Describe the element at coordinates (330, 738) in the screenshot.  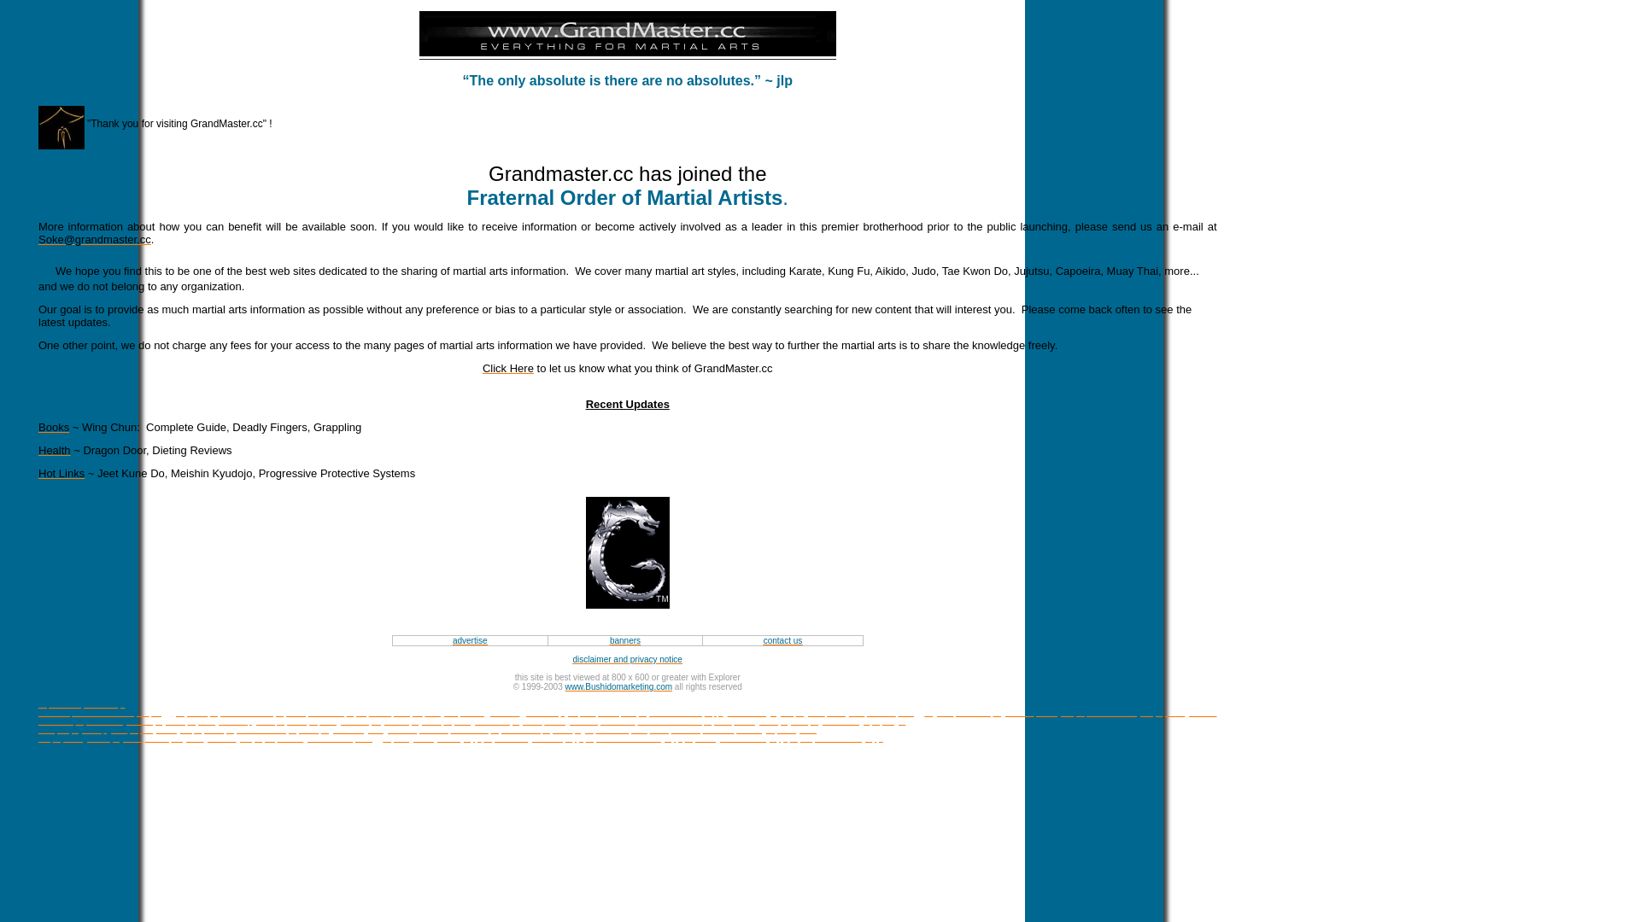
I see `permatabet88` at that location.